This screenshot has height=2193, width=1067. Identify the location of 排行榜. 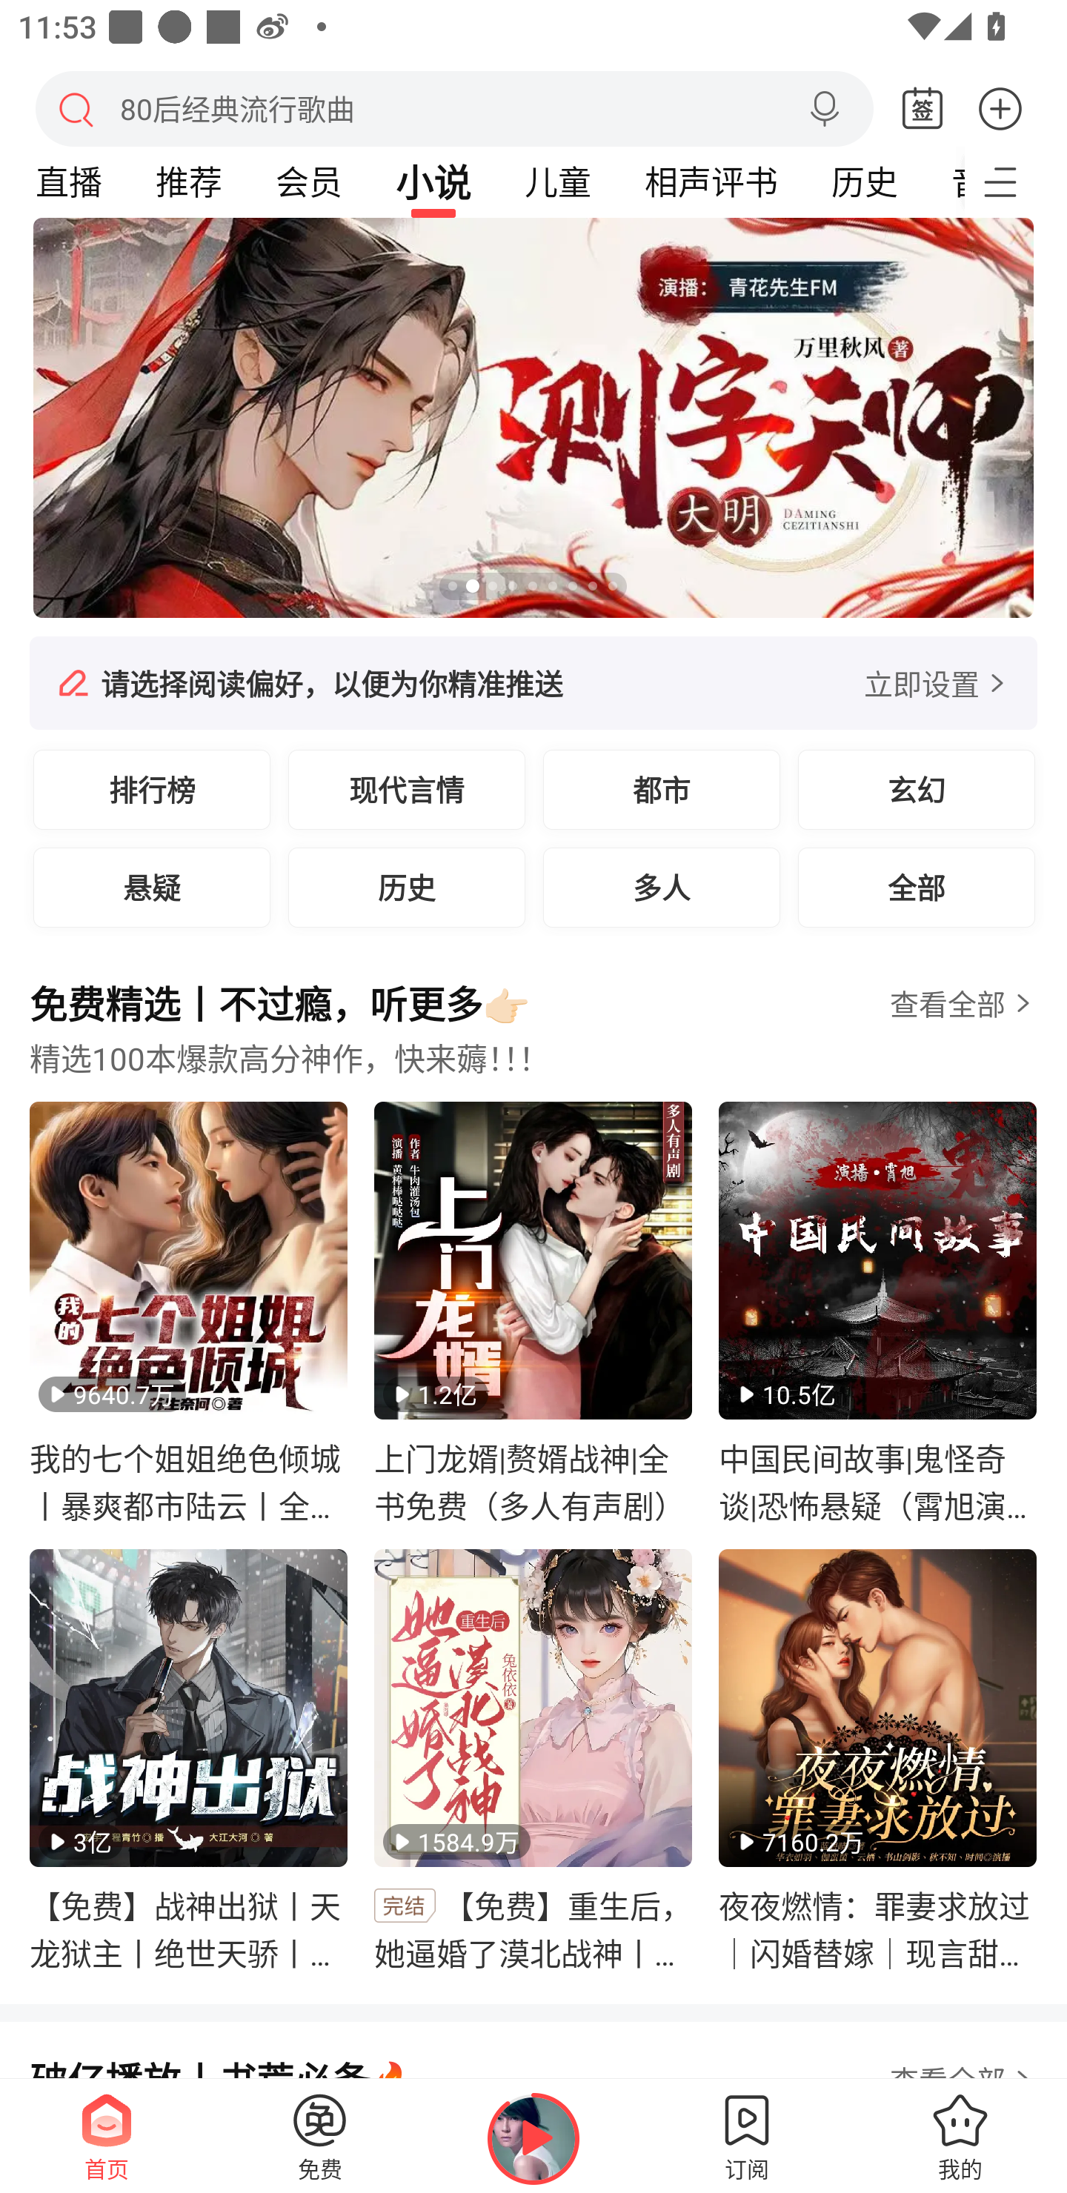
(152, 789).